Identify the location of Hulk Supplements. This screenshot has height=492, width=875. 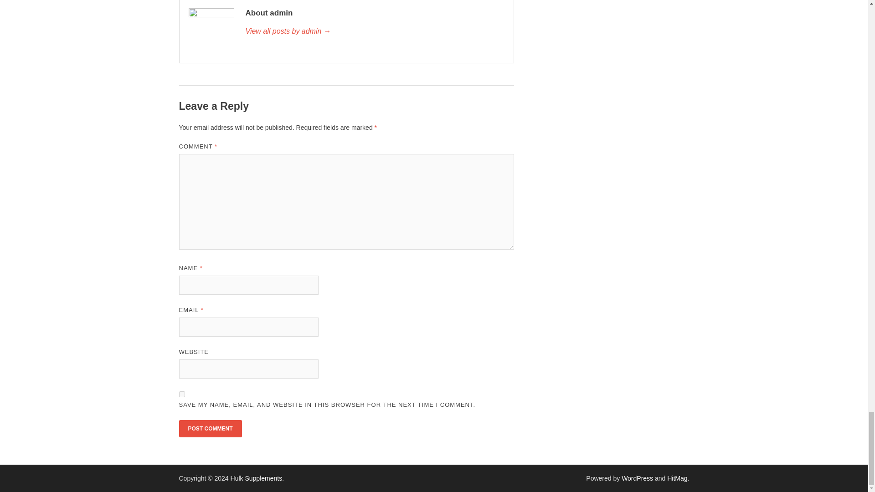
(257, 478).